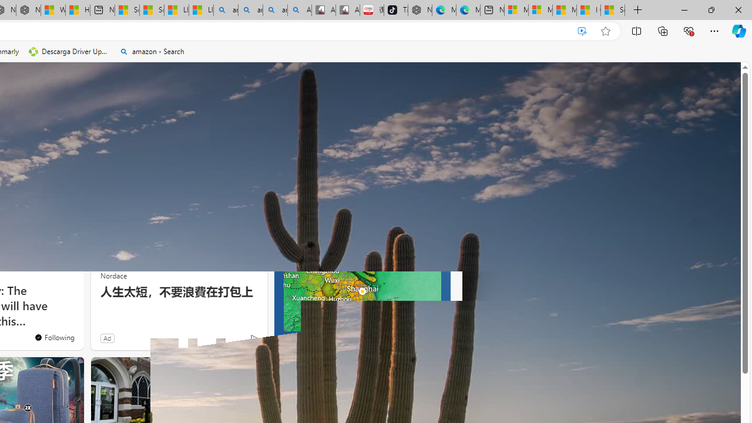 The image size is (752, 423). Describe the element at coordinates (409, 341) in the screenshot. I see `See full forecast` at that location.